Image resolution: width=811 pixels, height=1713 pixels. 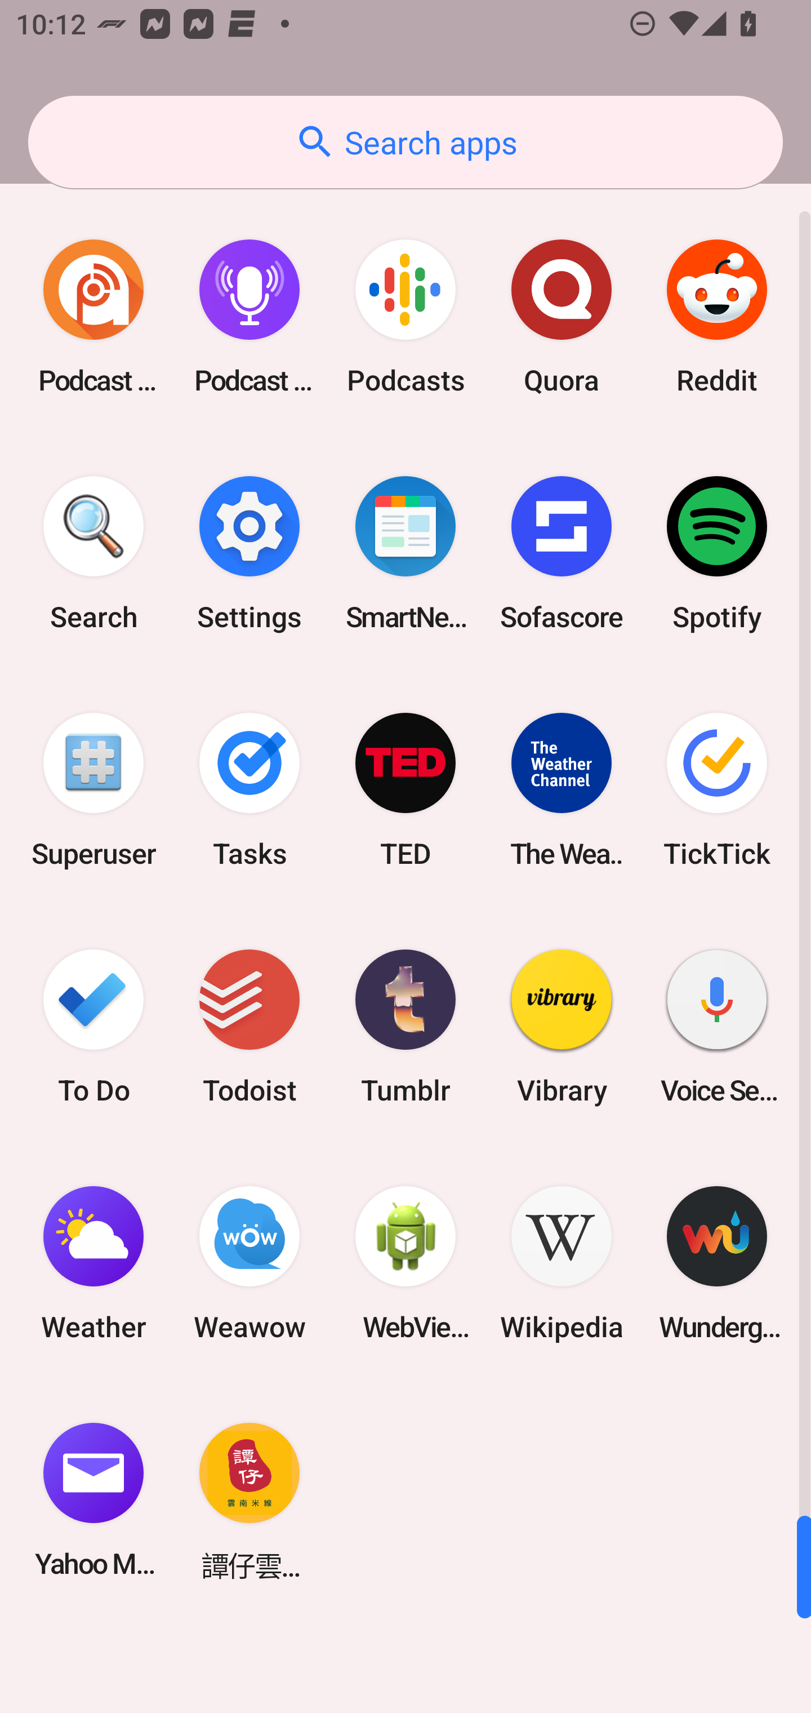 What do you see at coordinates (405, 317) in the screenshot?
I see `Podcasts` at bounding box center [405, 317].